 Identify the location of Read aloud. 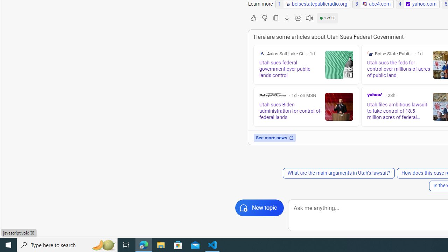
(309, 18).